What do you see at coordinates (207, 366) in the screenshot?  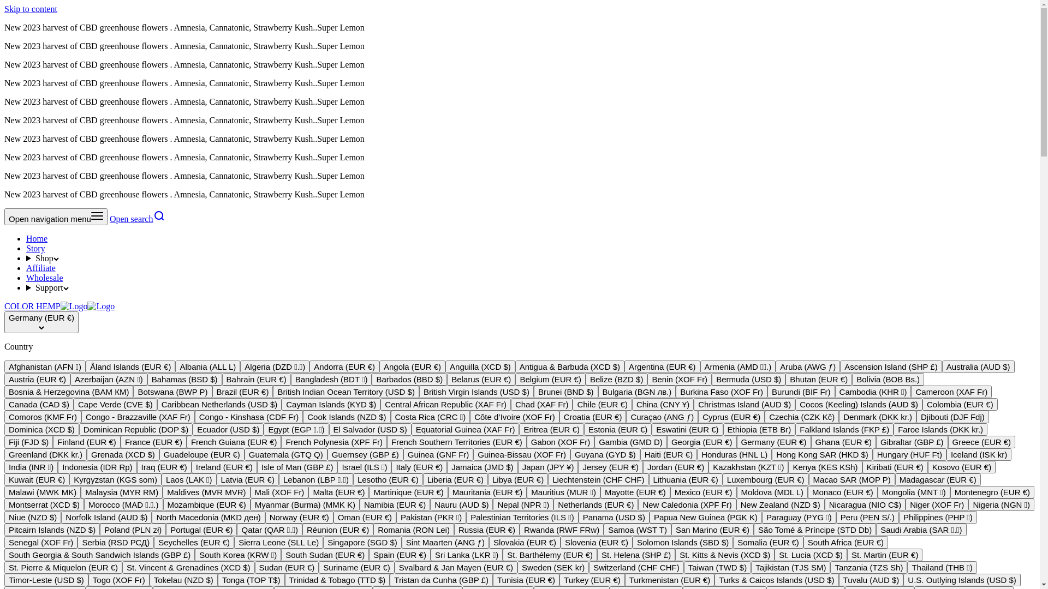 I see `Albania (ALL L)` at bounding box center [207, 366].